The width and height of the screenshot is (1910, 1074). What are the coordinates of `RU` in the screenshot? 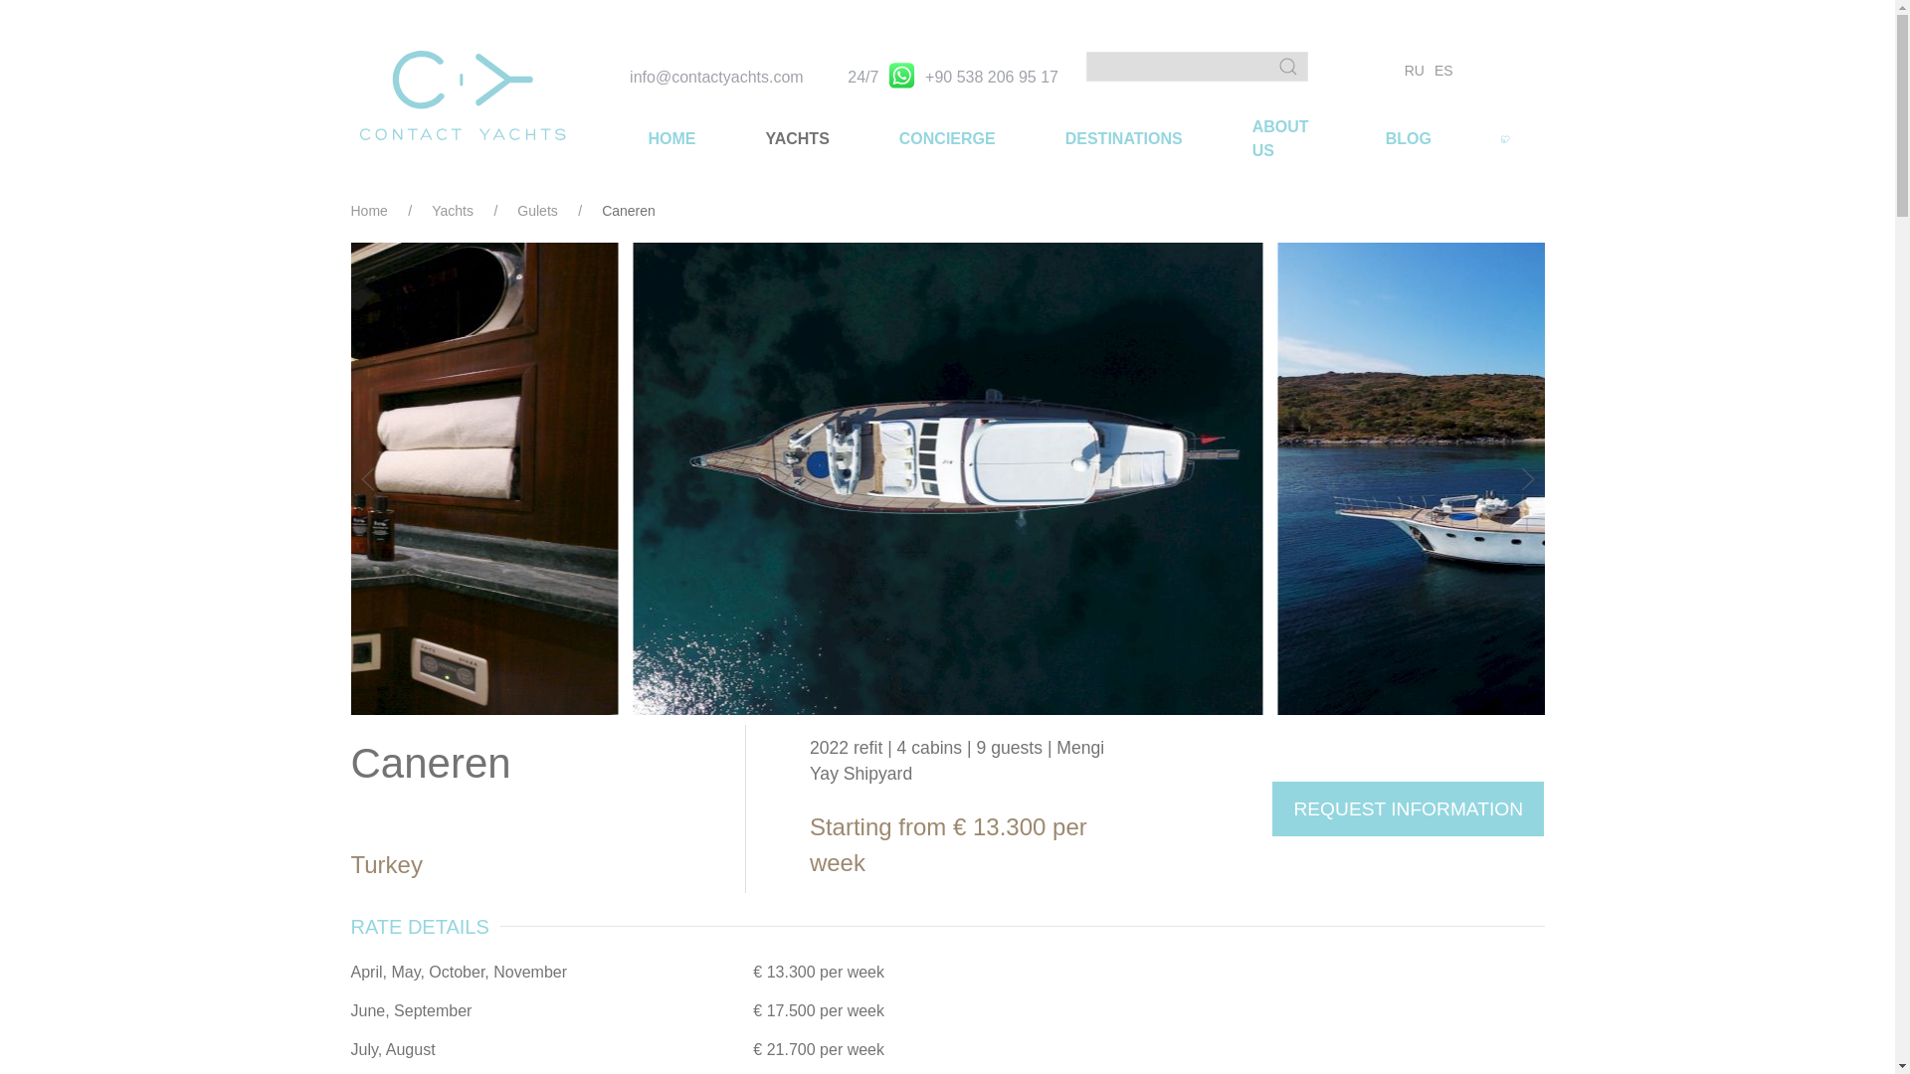 It's located at (1415, 70).